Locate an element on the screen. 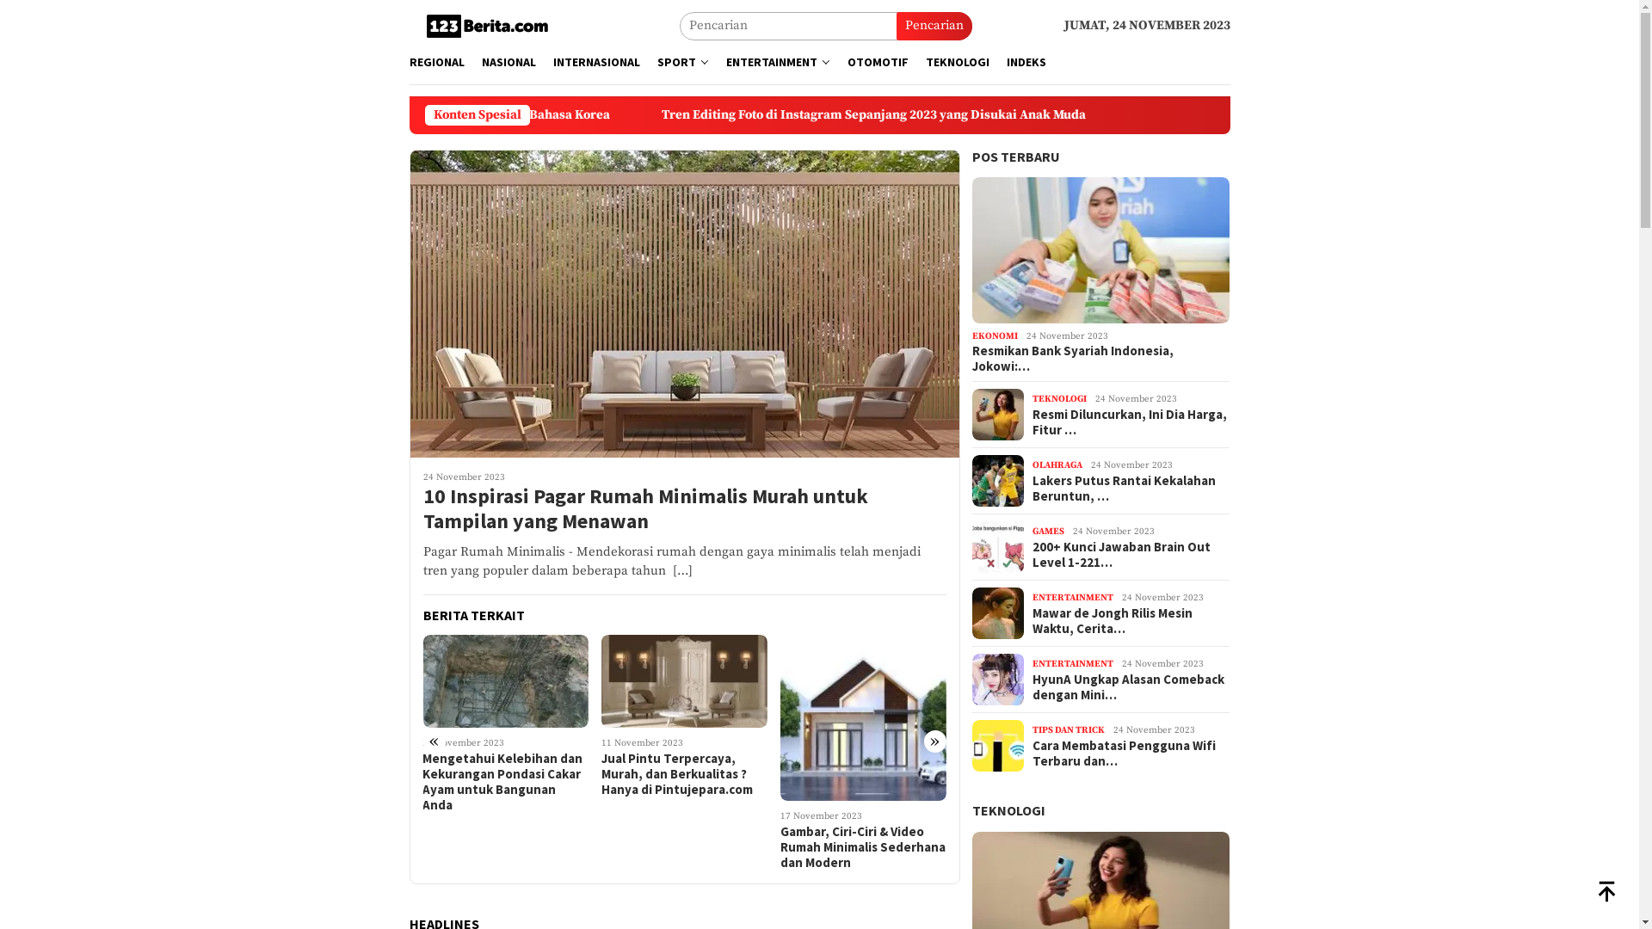  REGIONAL is located at coordinates (437, 62).